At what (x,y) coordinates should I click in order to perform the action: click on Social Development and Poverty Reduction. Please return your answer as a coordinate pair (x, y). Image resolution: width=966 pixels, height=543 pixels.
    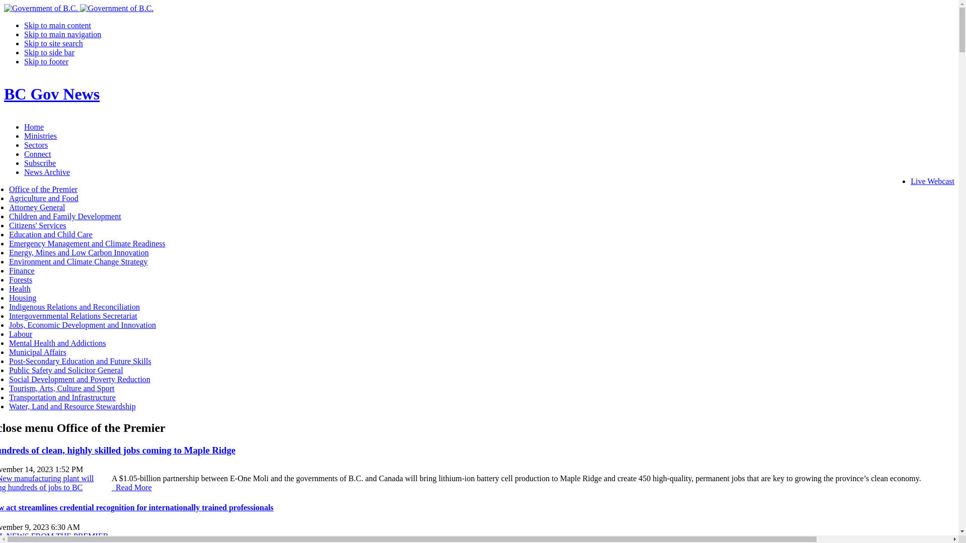
    Looking at the image, I should click on (79, 379).